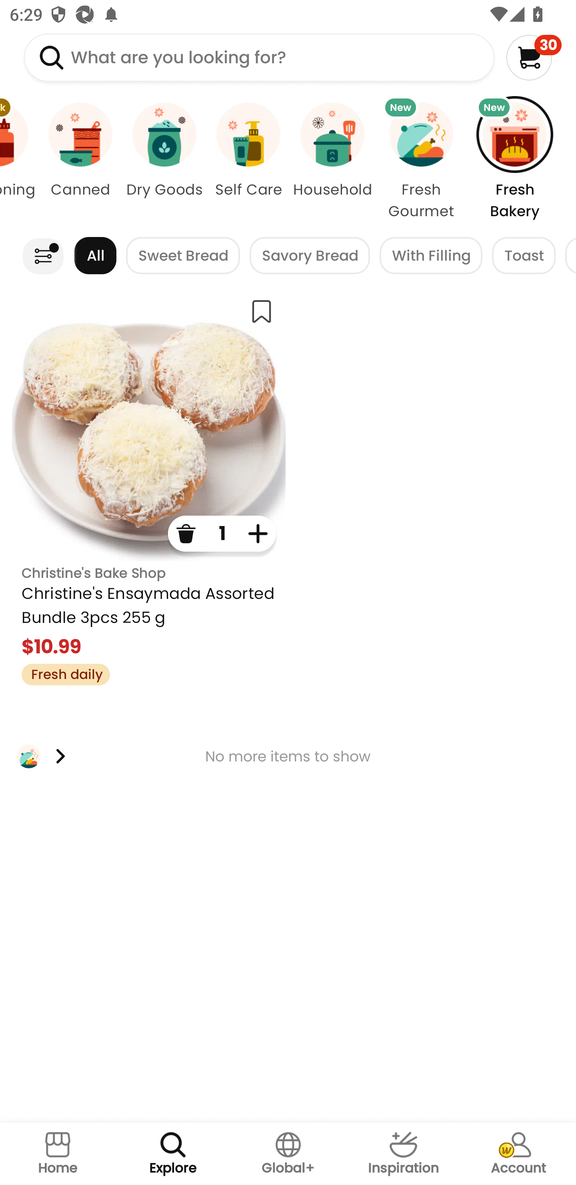  What do you see at coordinates (534, 57) in the screenshot?
I see `30` at bounding box center [534, 57].